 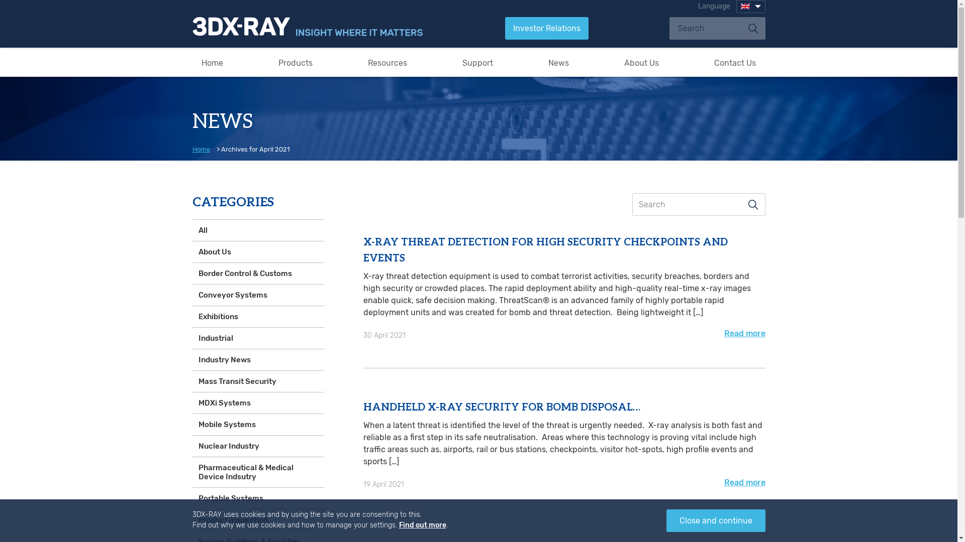 I want to click on Support, so click(x=477, y=63).